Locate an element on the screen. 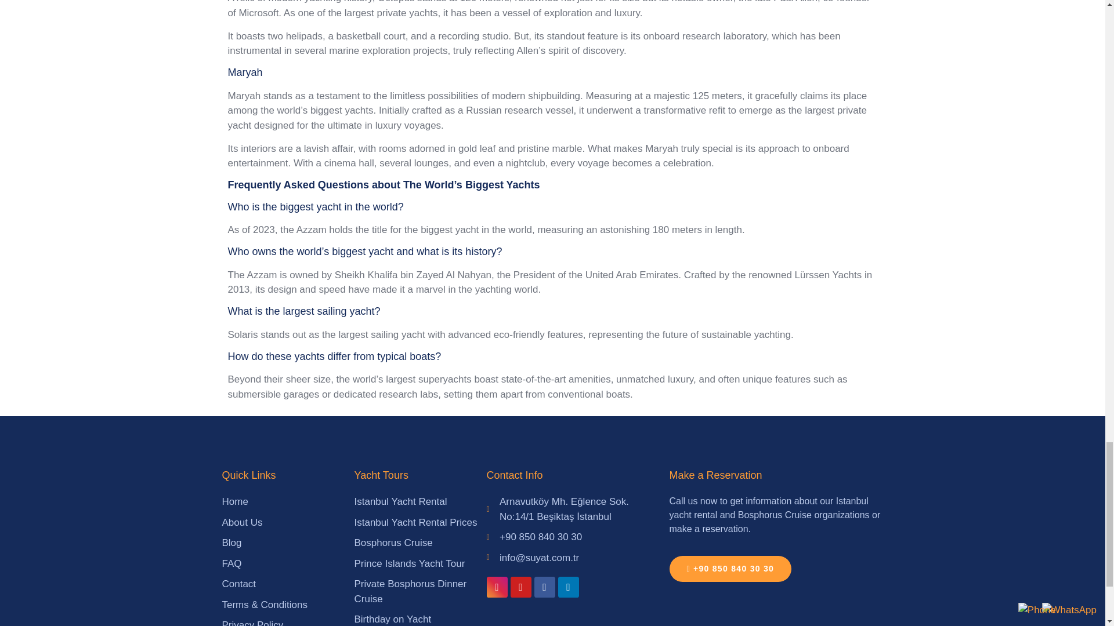  Istanbul Yacht Rental is located at coordinates (420, 502).